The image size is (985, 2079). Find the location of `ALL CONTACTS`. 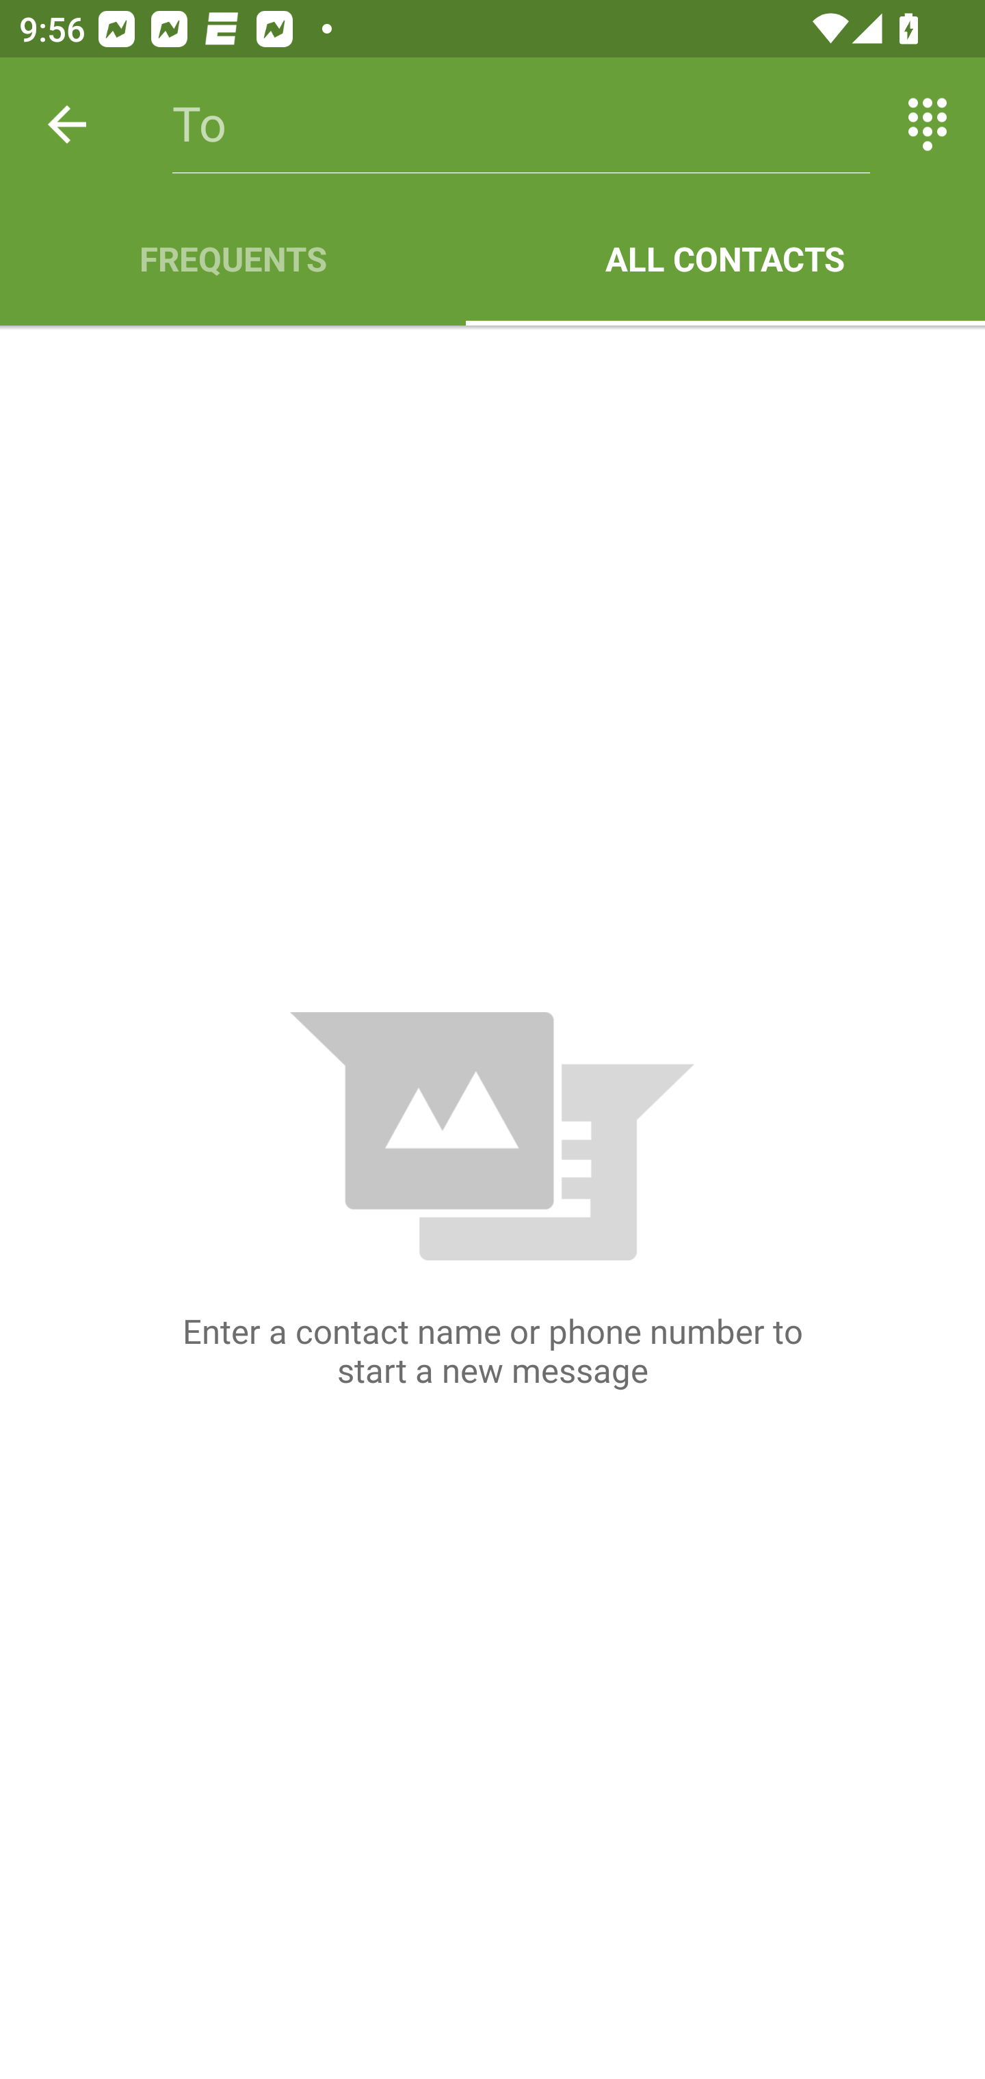

ALL CONTACTS is located at coordinates (725, 259).